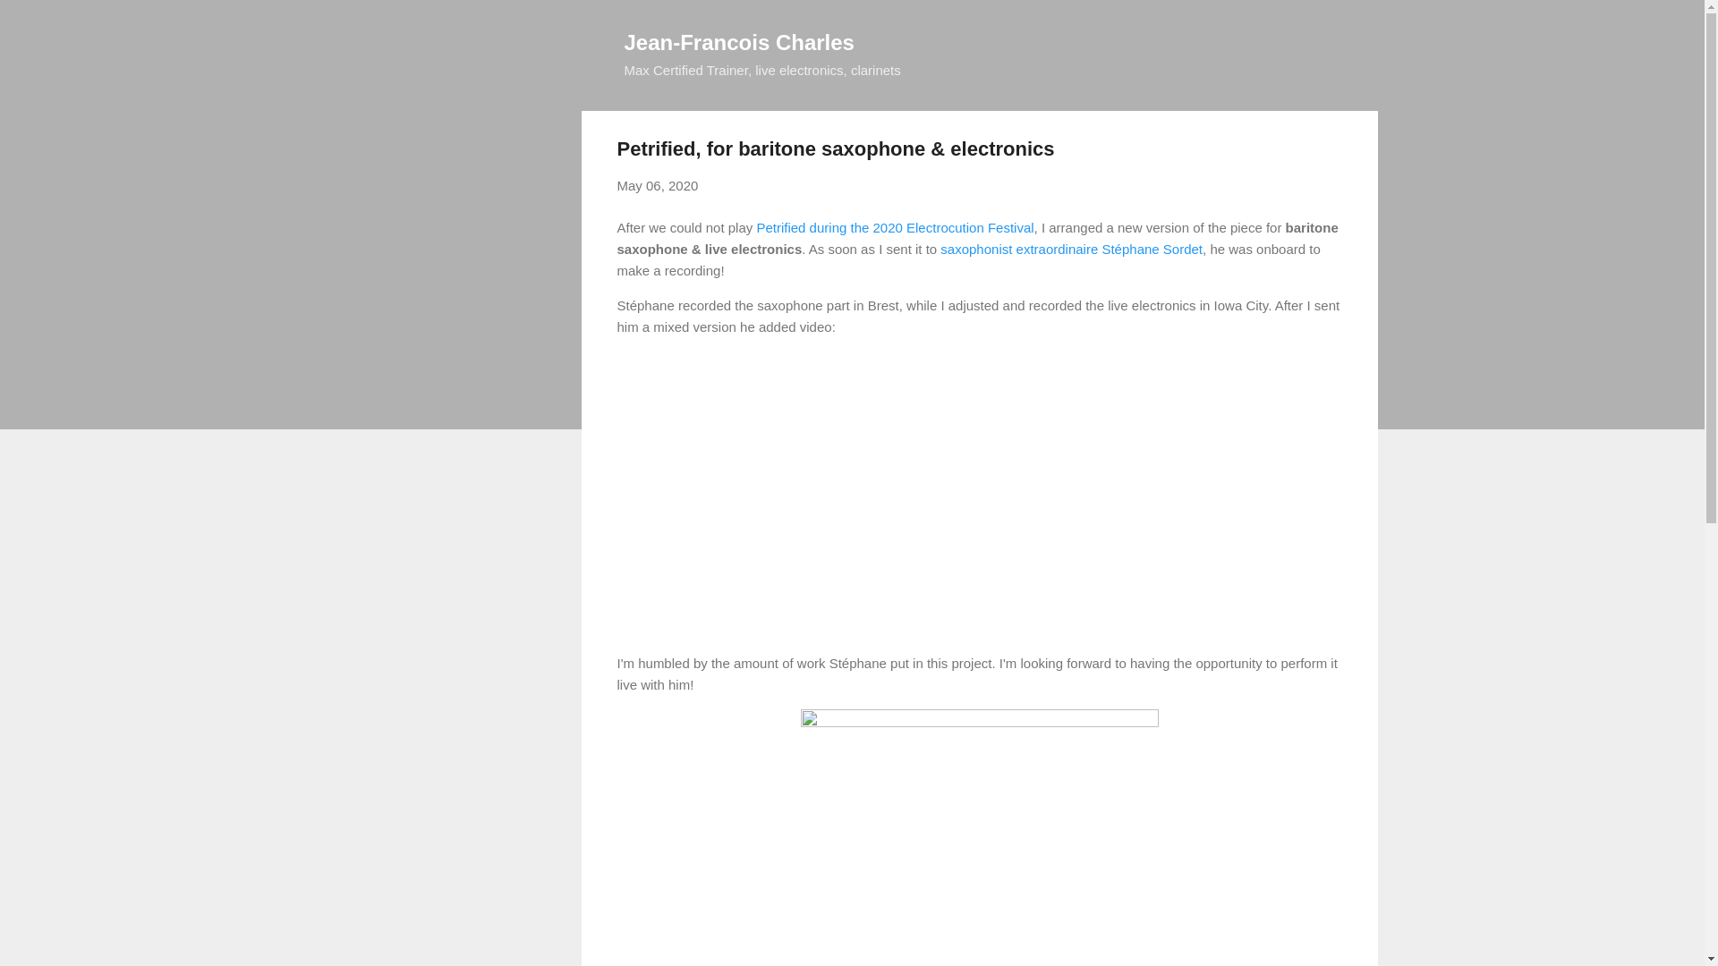 The width and height of the screenshot is (1718, 966). Describe the element at coordinates (739, 41) in the screenshot. I see `Jean-Francois Charles` at that location.